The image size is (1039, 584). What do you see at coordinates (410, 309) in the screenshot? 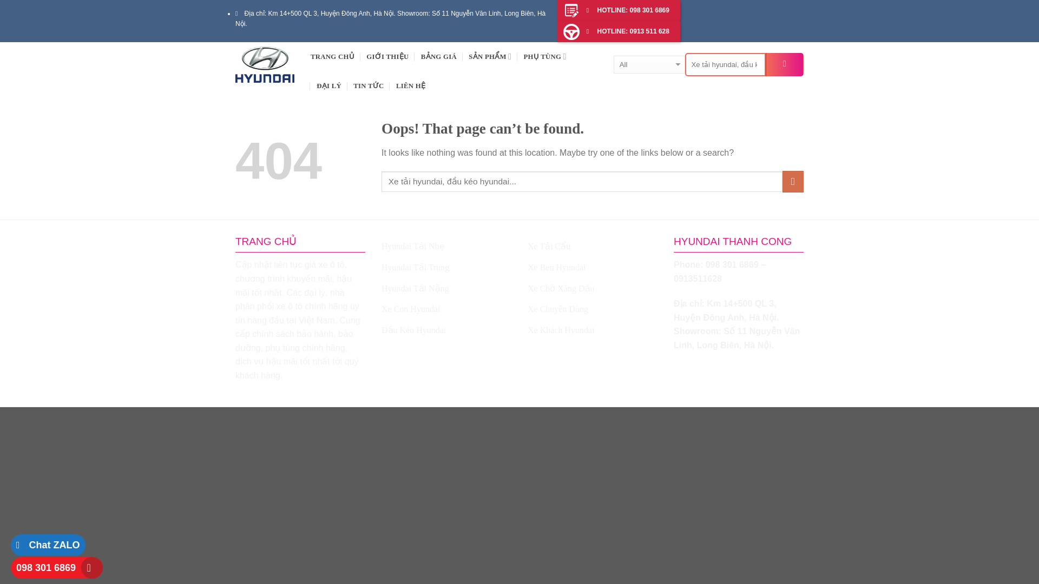
I see `Xe Con Hyundai` at bounding box center [410, 309].